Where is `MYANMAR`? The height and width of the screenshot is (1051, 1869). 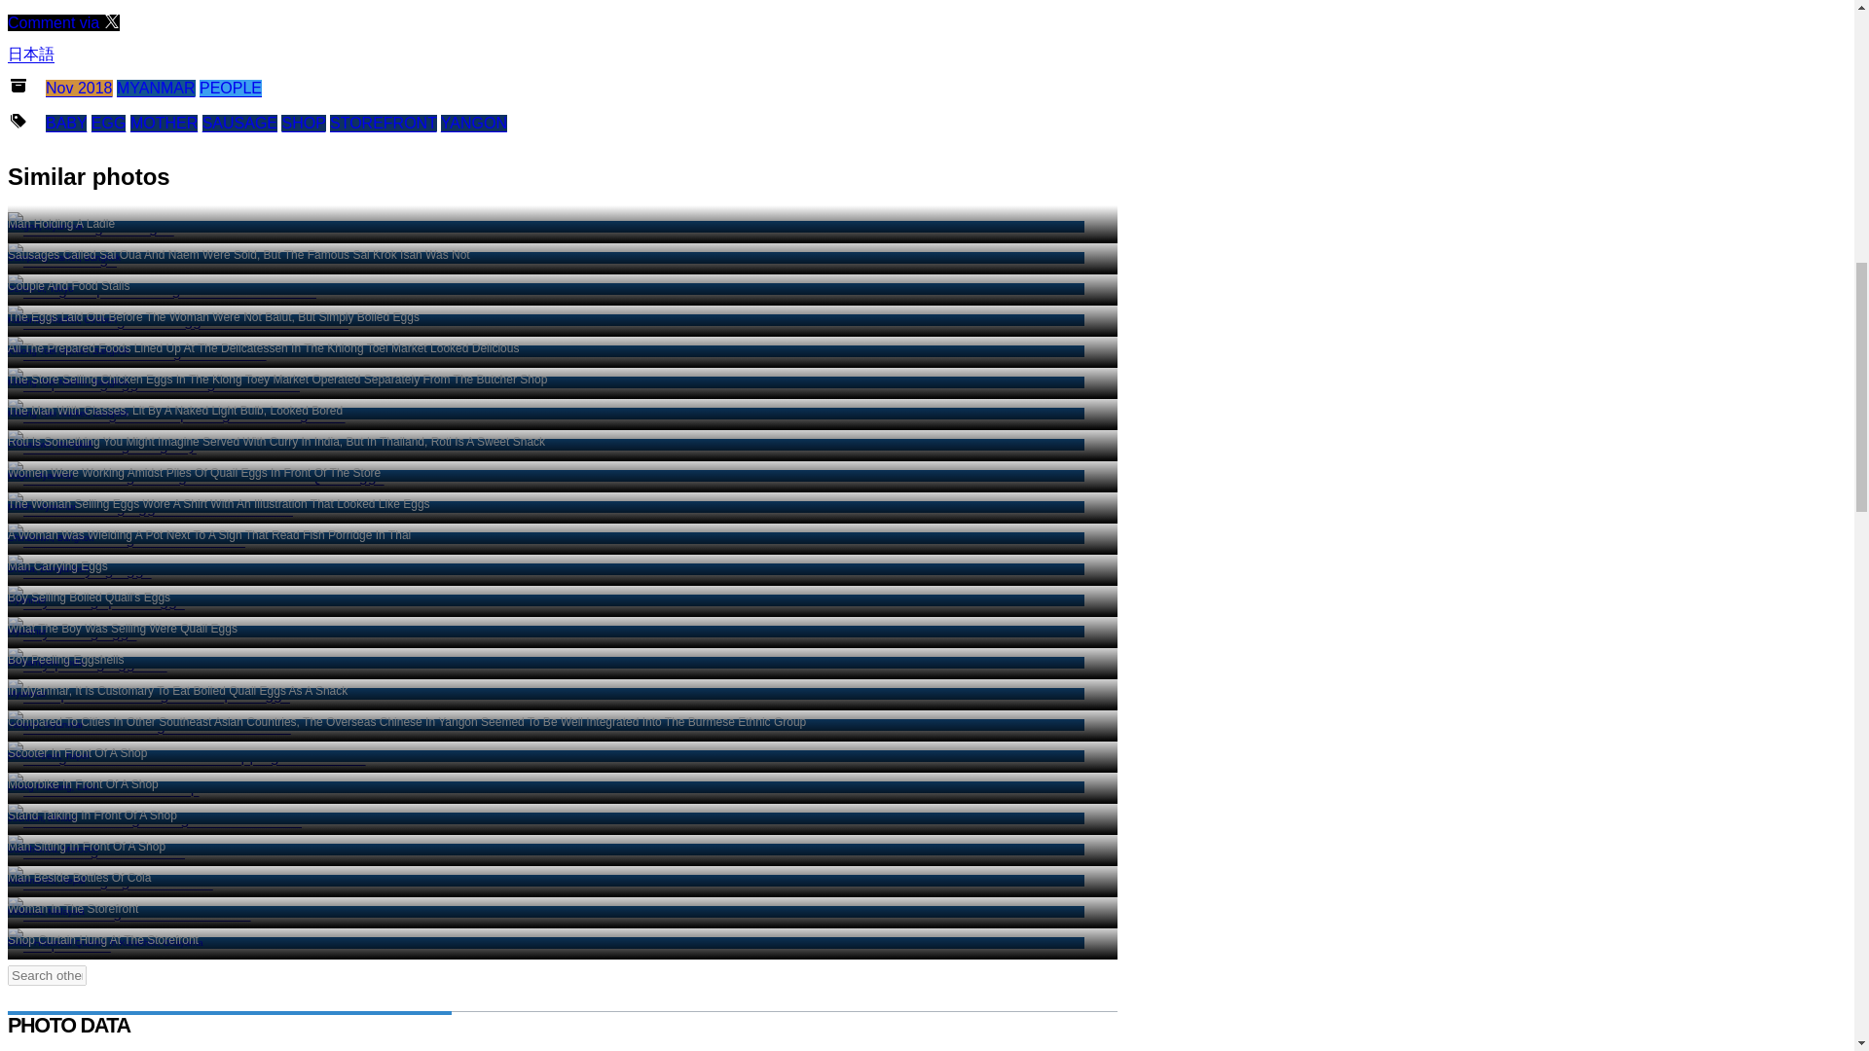
MYANMAR is located at coordinates (384, 123).